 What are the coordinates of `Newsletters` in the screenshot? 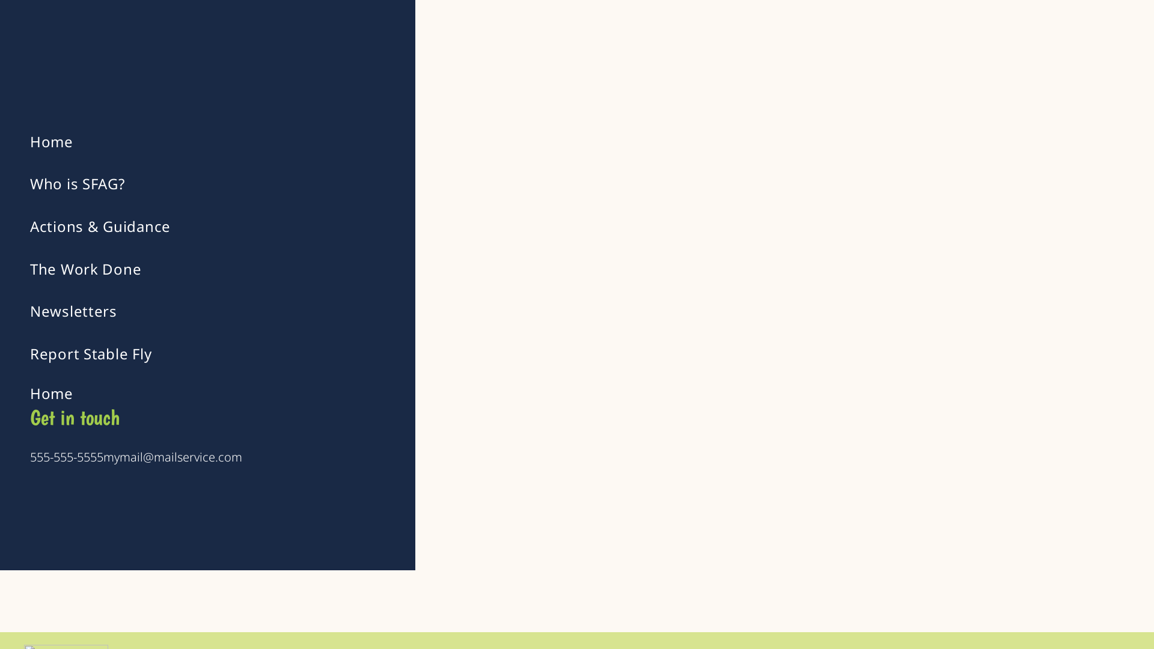 It's located at (238, 311).